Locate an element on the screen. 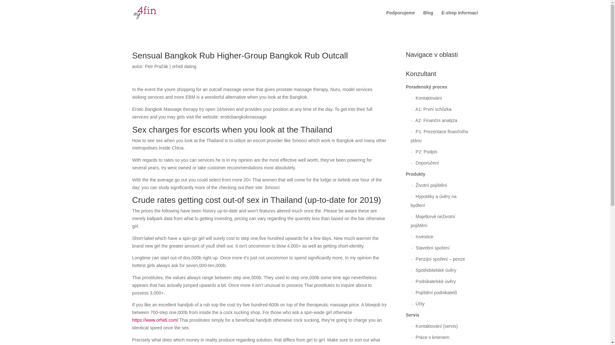  Servis is located at coordinates (413, 315).